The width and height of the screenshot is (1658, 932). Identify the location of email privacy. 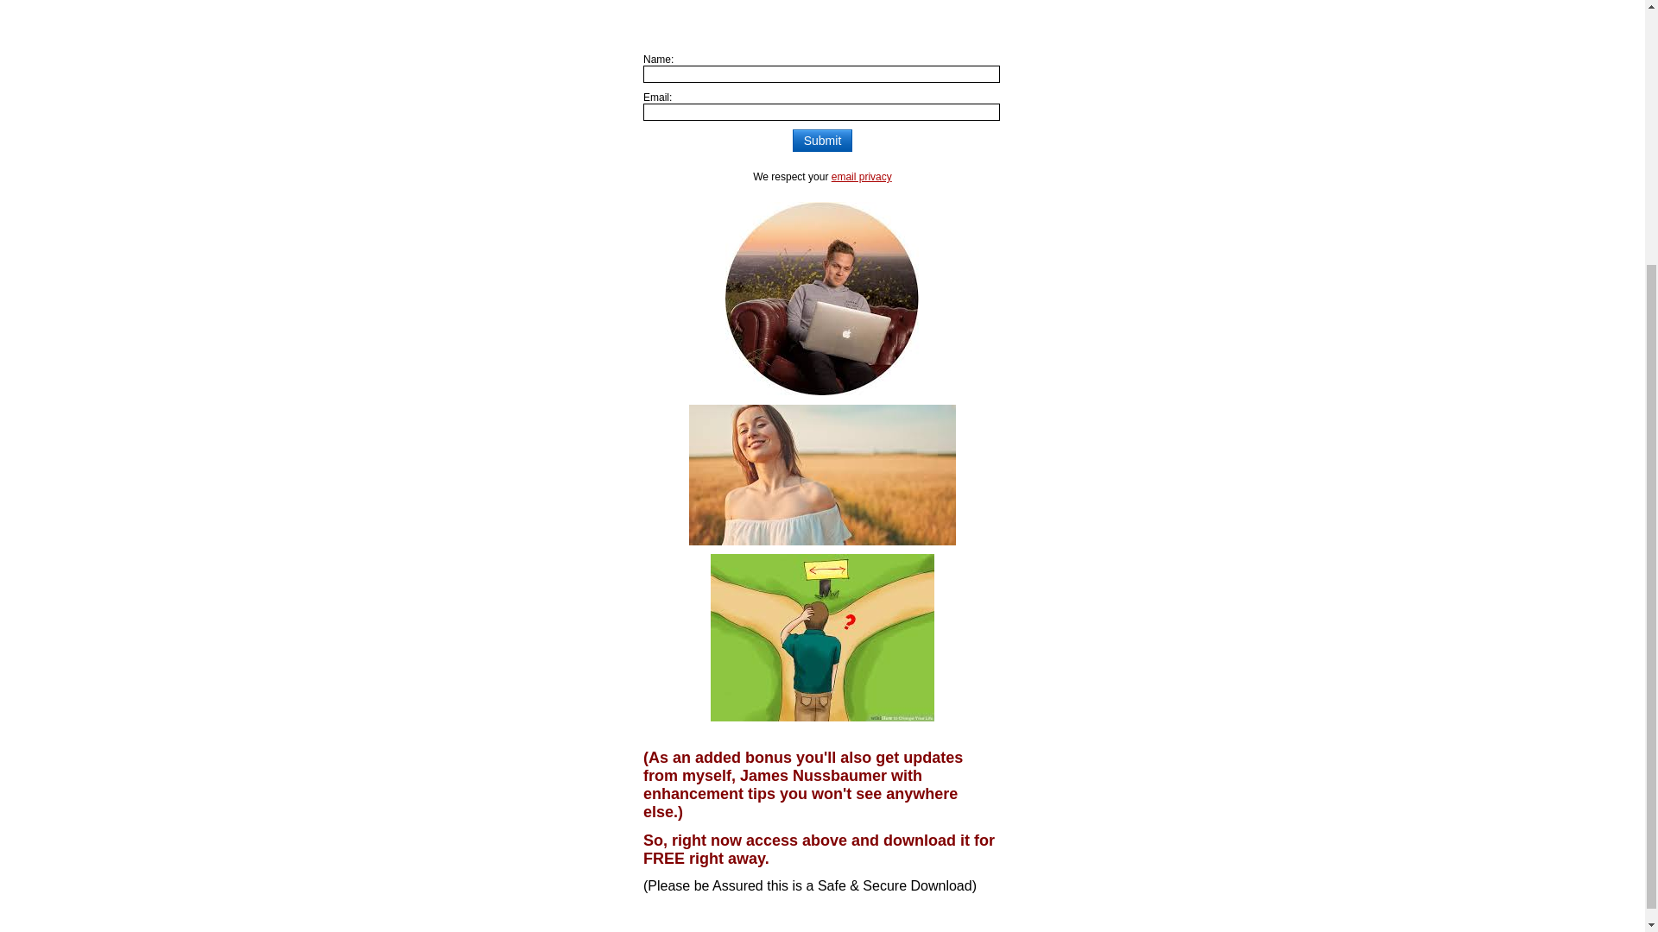
(862, 176).